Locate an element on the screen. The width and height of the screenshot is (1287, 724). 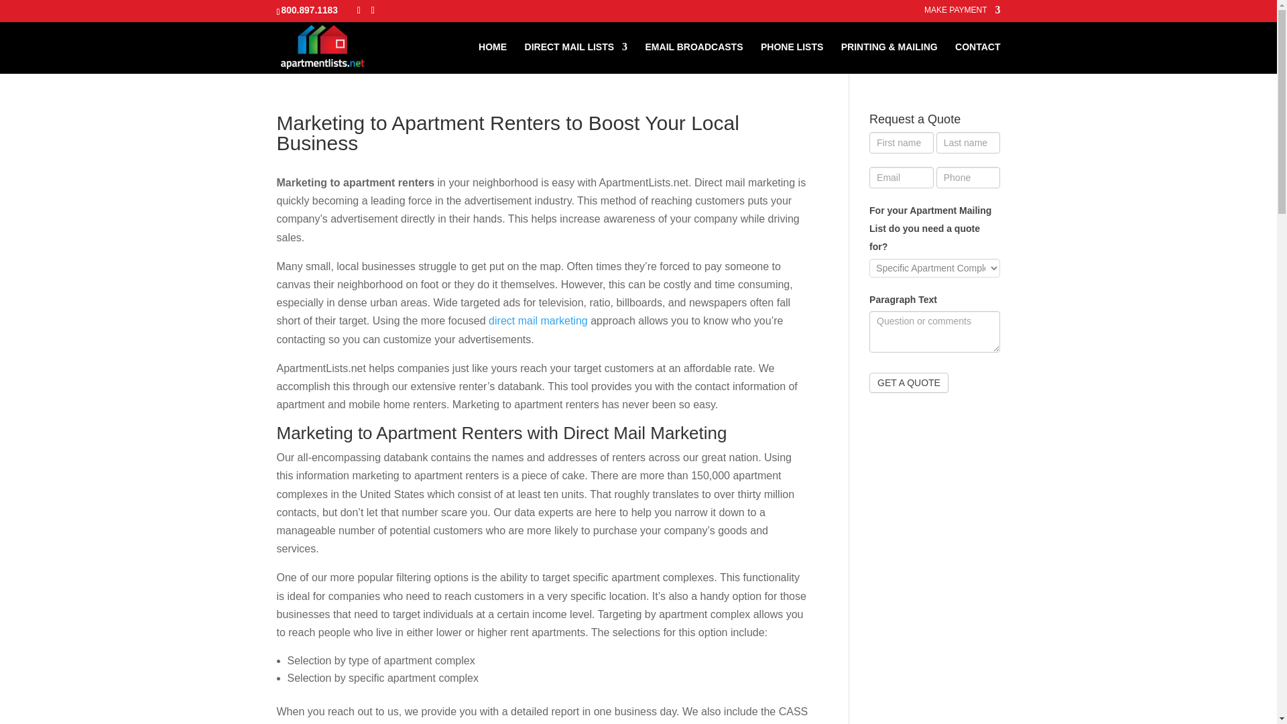
MAKE PAYMENT is located at coordinates (963, 13).